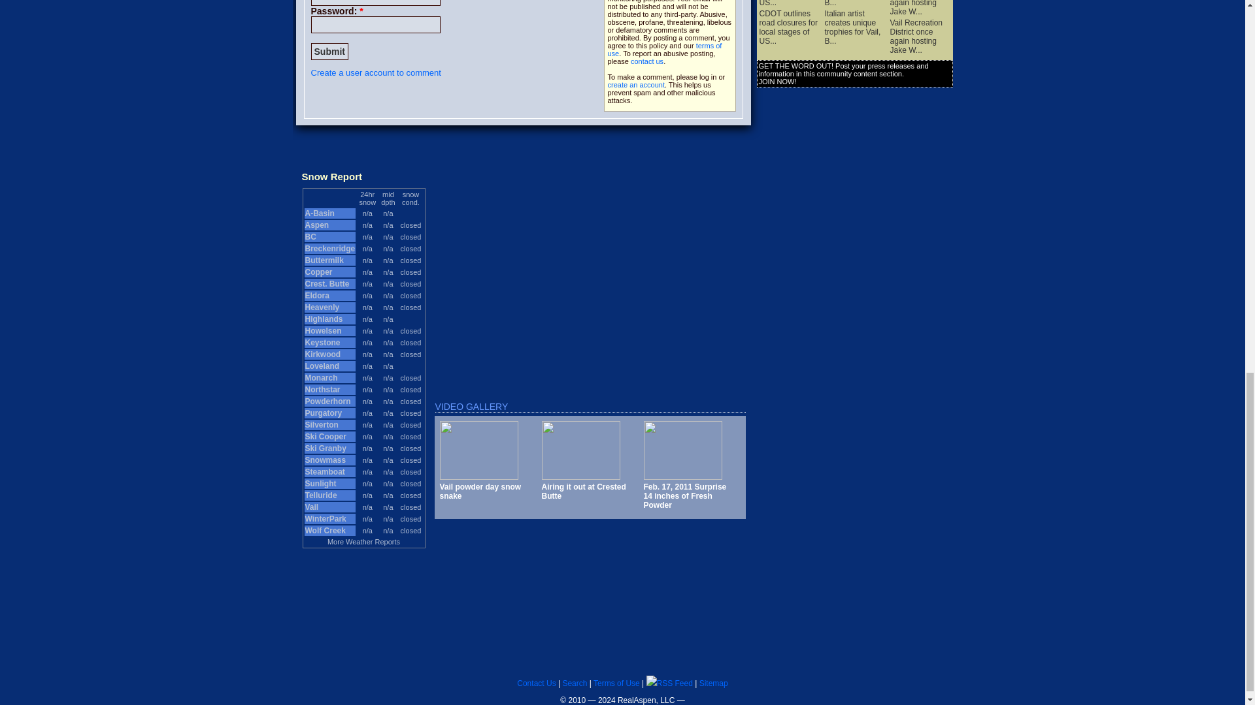  I want to click on contact us, so click(647, 61).